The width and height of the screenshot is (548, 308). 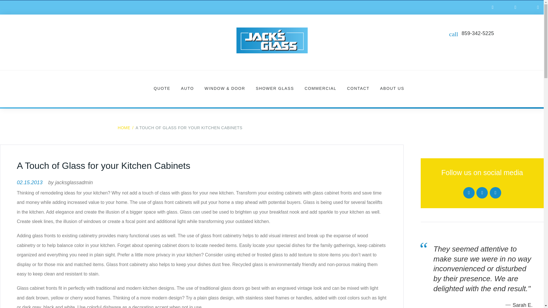 I want to click on 02.15.2013, so click(x=30, y=183).